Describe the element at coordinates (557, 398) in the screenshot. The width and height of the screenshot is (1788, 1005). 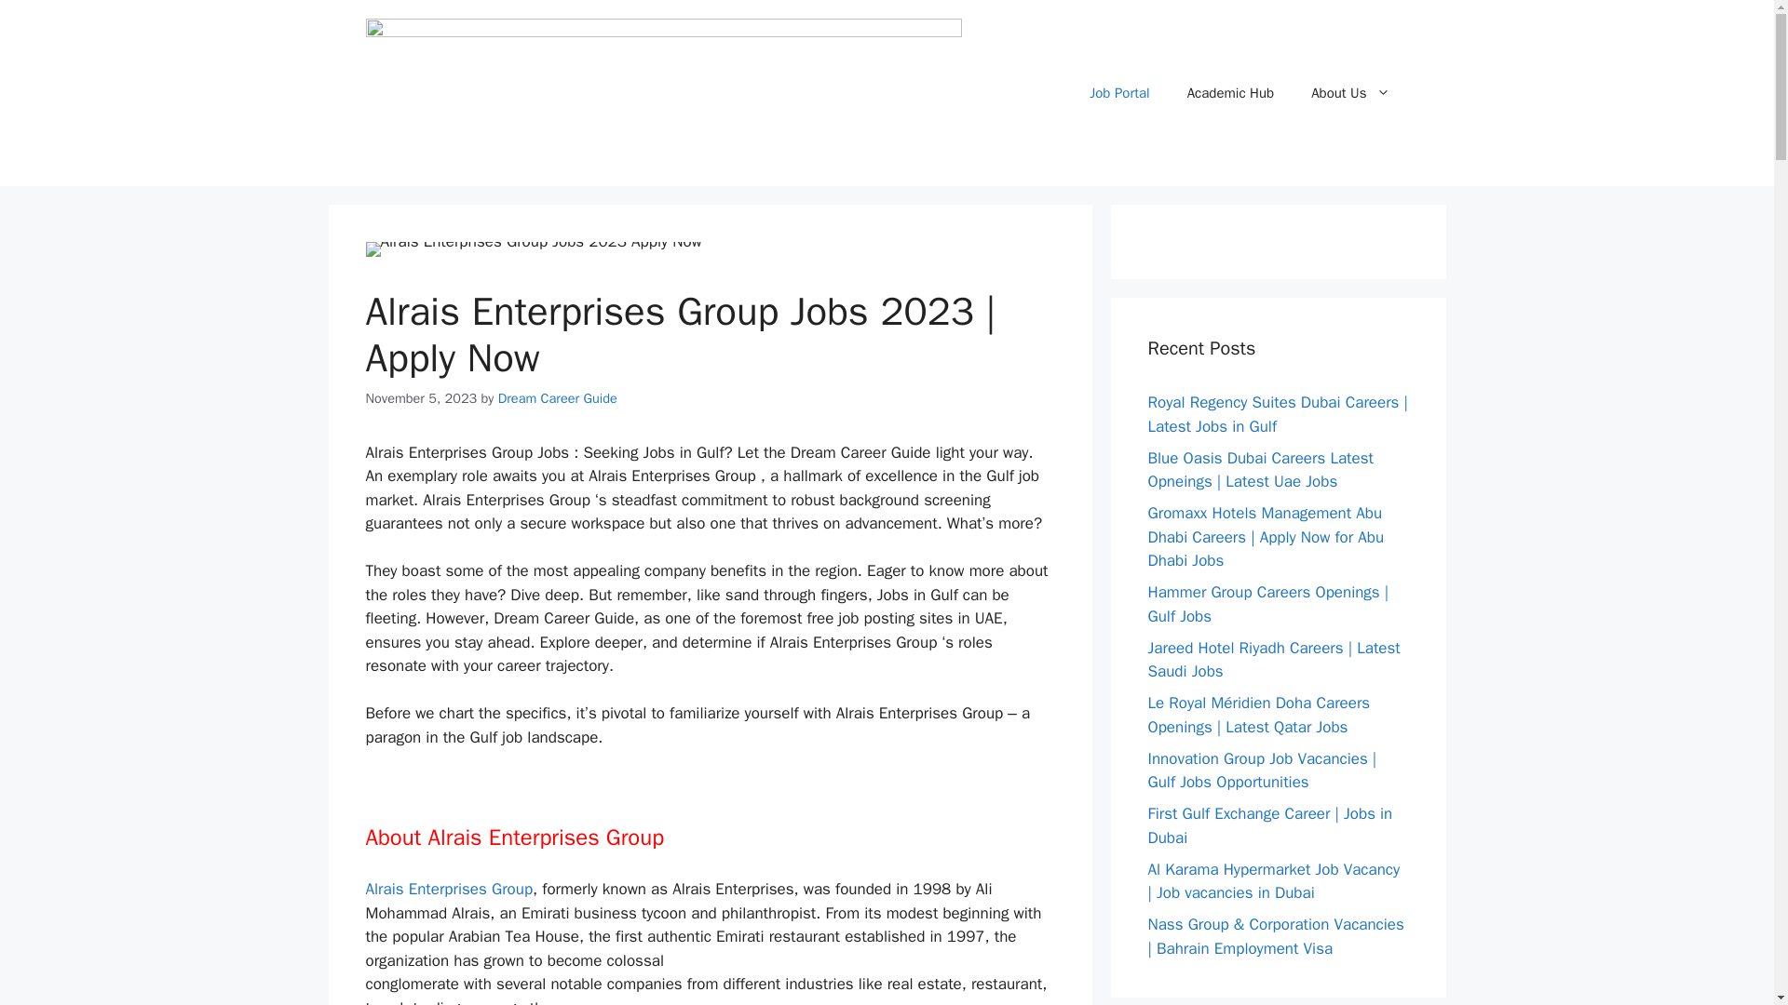
I see `Dream Career Guide` at that location.